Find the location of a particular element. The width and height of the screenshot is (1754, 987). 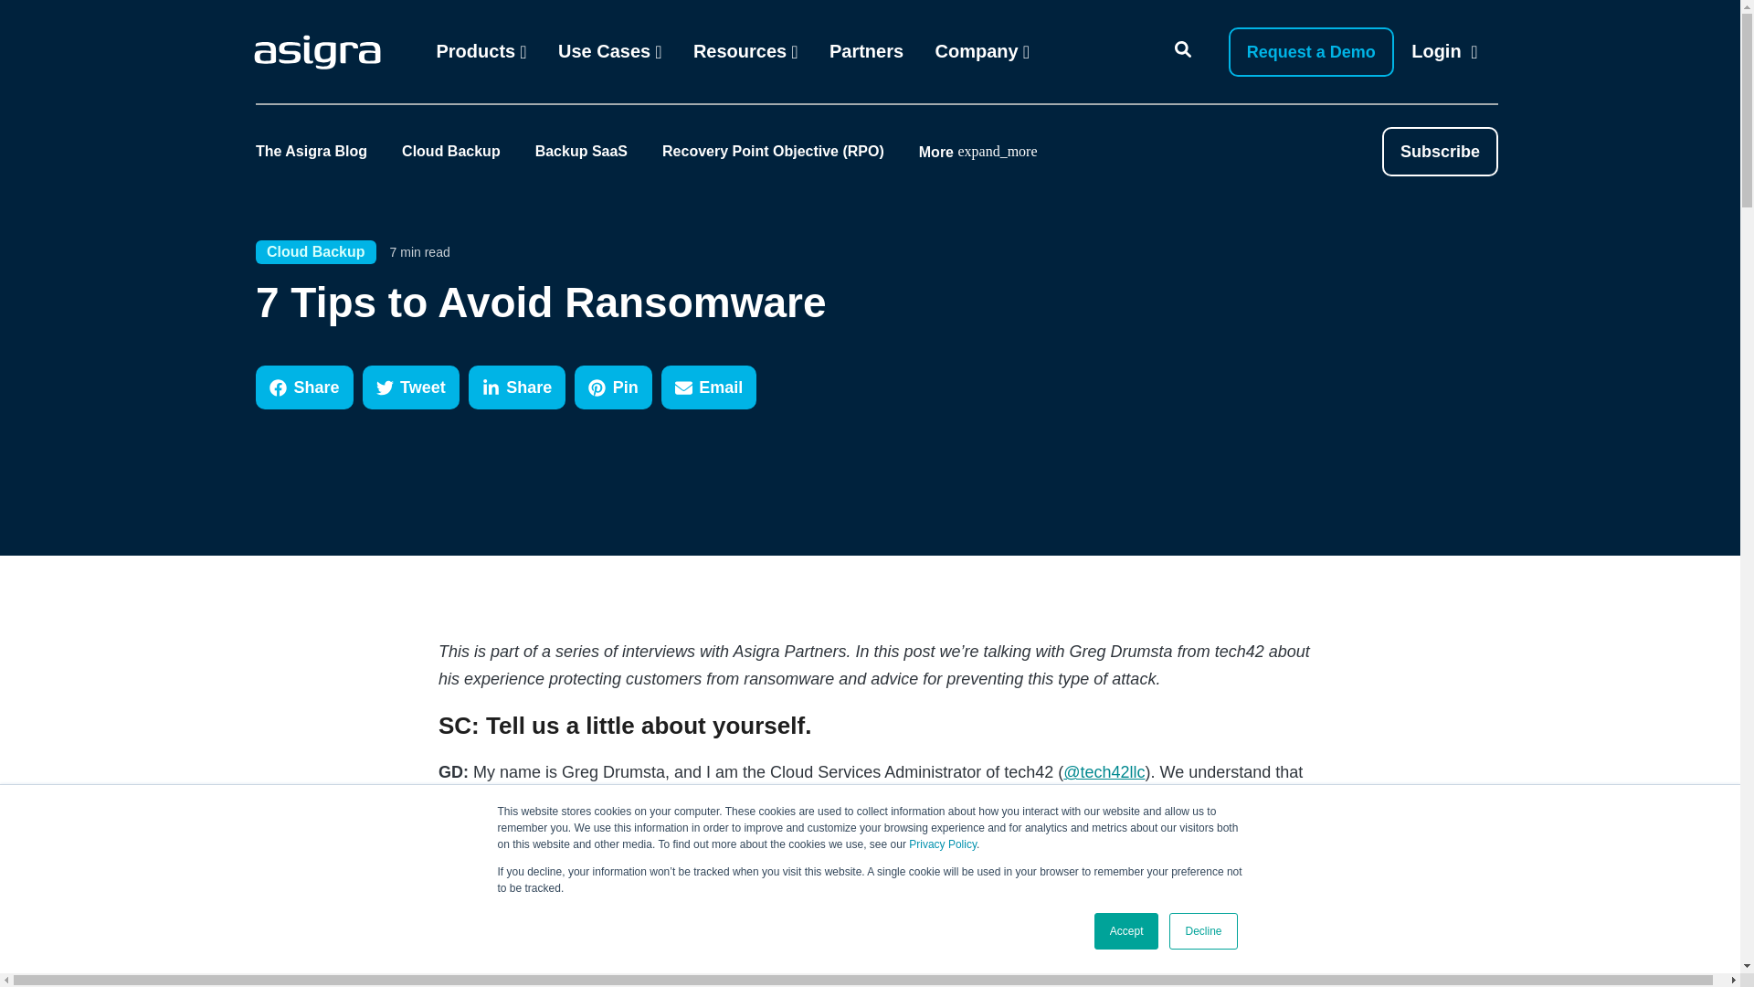

Share on Facebook is located at coordinates (305, 387).